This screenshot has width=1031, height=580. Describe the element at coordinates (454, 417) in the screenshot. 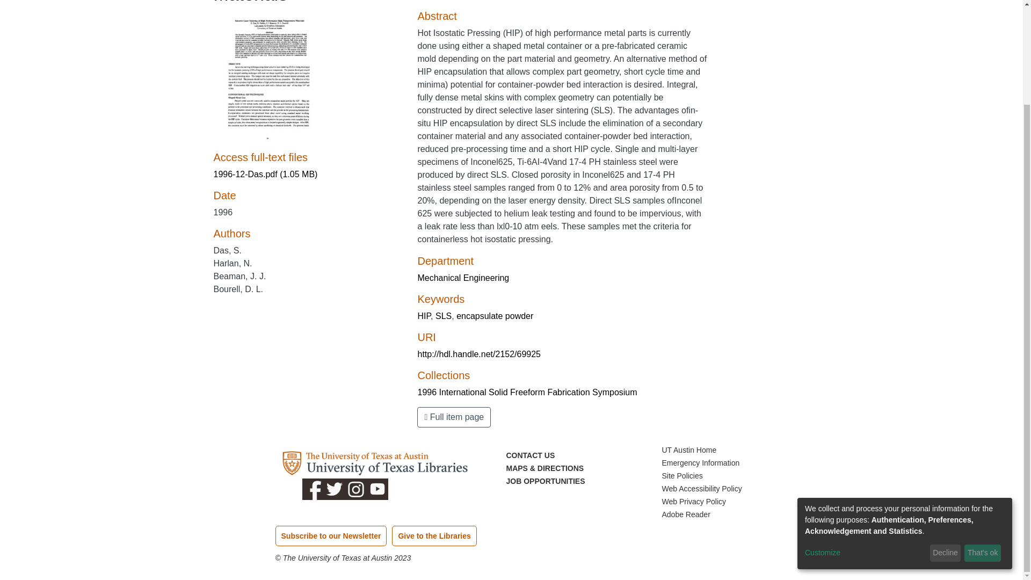

I see `Full item page` at that location.